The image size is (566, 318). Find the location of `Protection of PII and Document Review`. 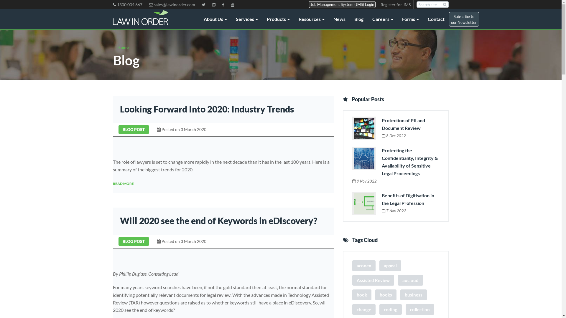

Protection of PII and Document Review is located at coordinates (403, 124).